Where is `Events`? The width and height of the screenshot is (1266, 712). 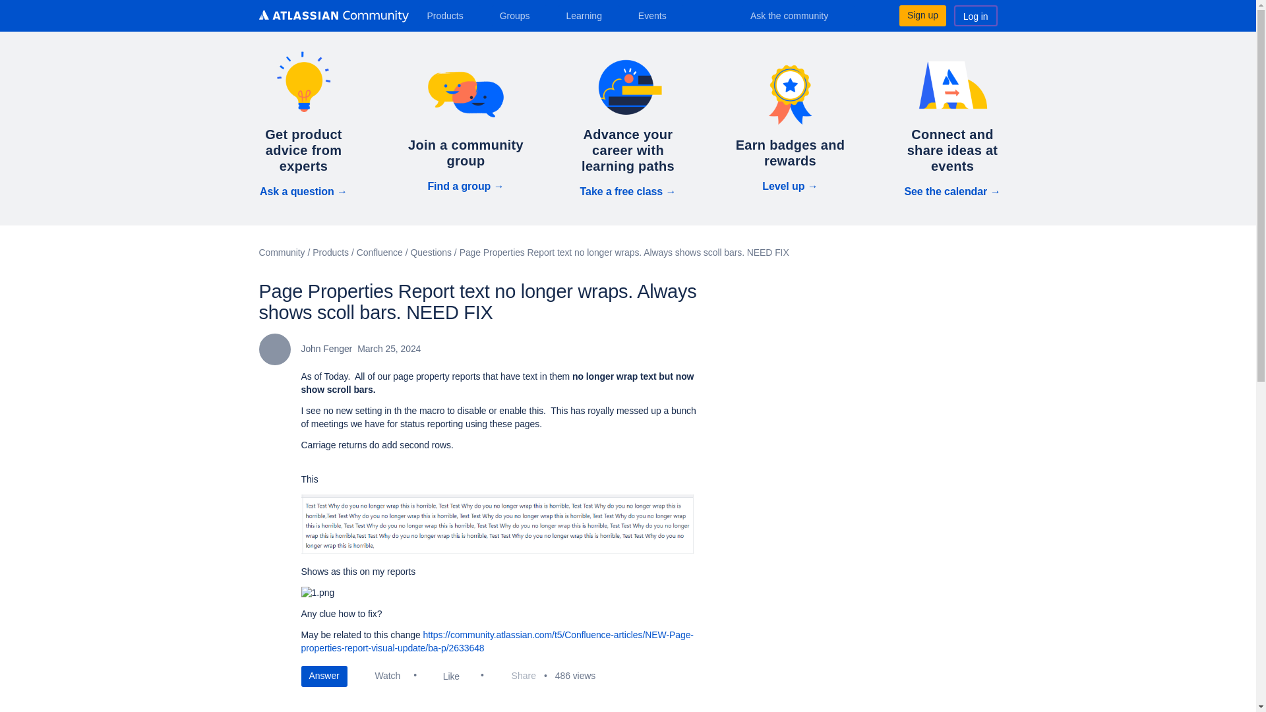
Events is located at coordinates (657, 15).